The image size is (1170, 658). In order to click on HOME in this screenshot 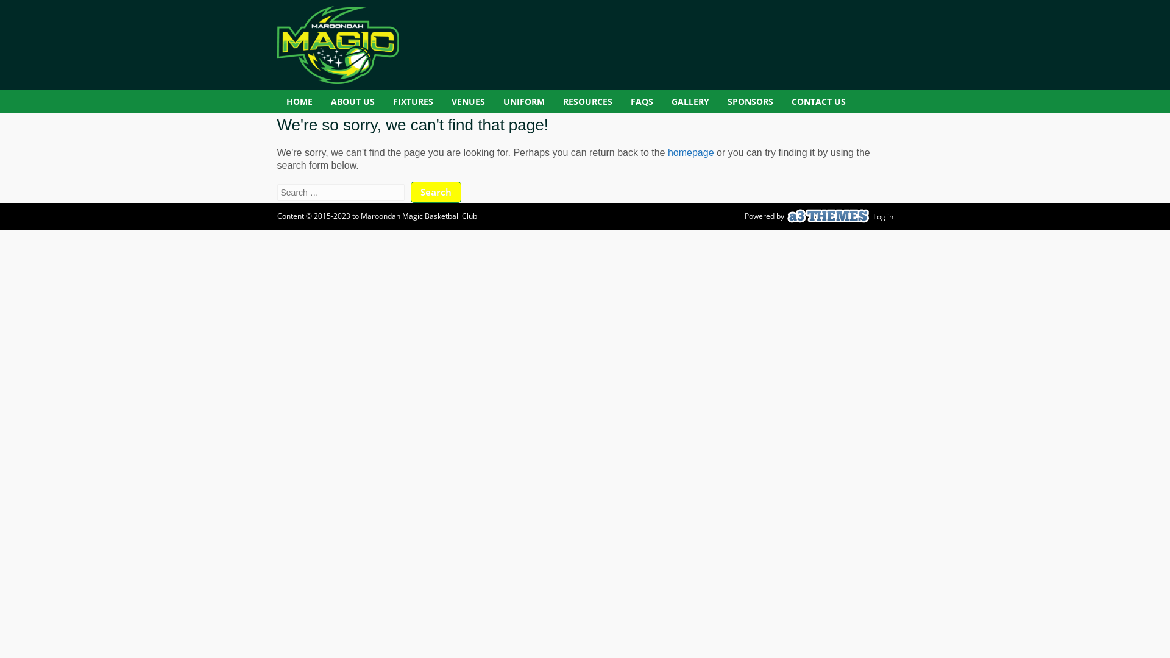, I will do `click(299, 102)`.